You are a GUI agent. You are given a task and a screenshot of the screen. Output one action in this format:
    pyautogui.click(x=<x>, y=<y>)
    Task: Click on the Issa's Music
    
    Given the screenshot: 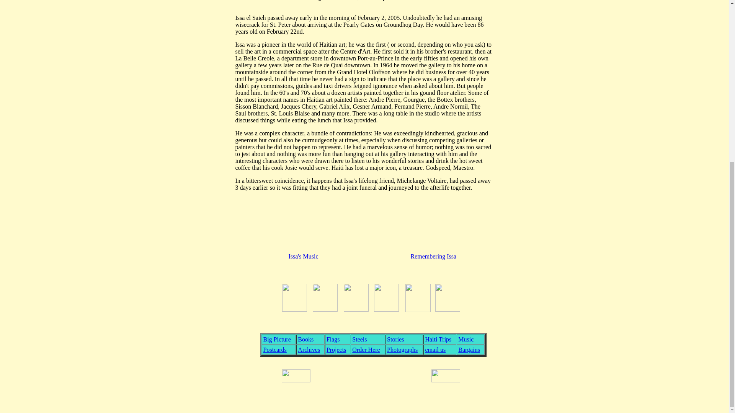 What is the action you would take?
    pyautogui.click(x=303, y=256)
    